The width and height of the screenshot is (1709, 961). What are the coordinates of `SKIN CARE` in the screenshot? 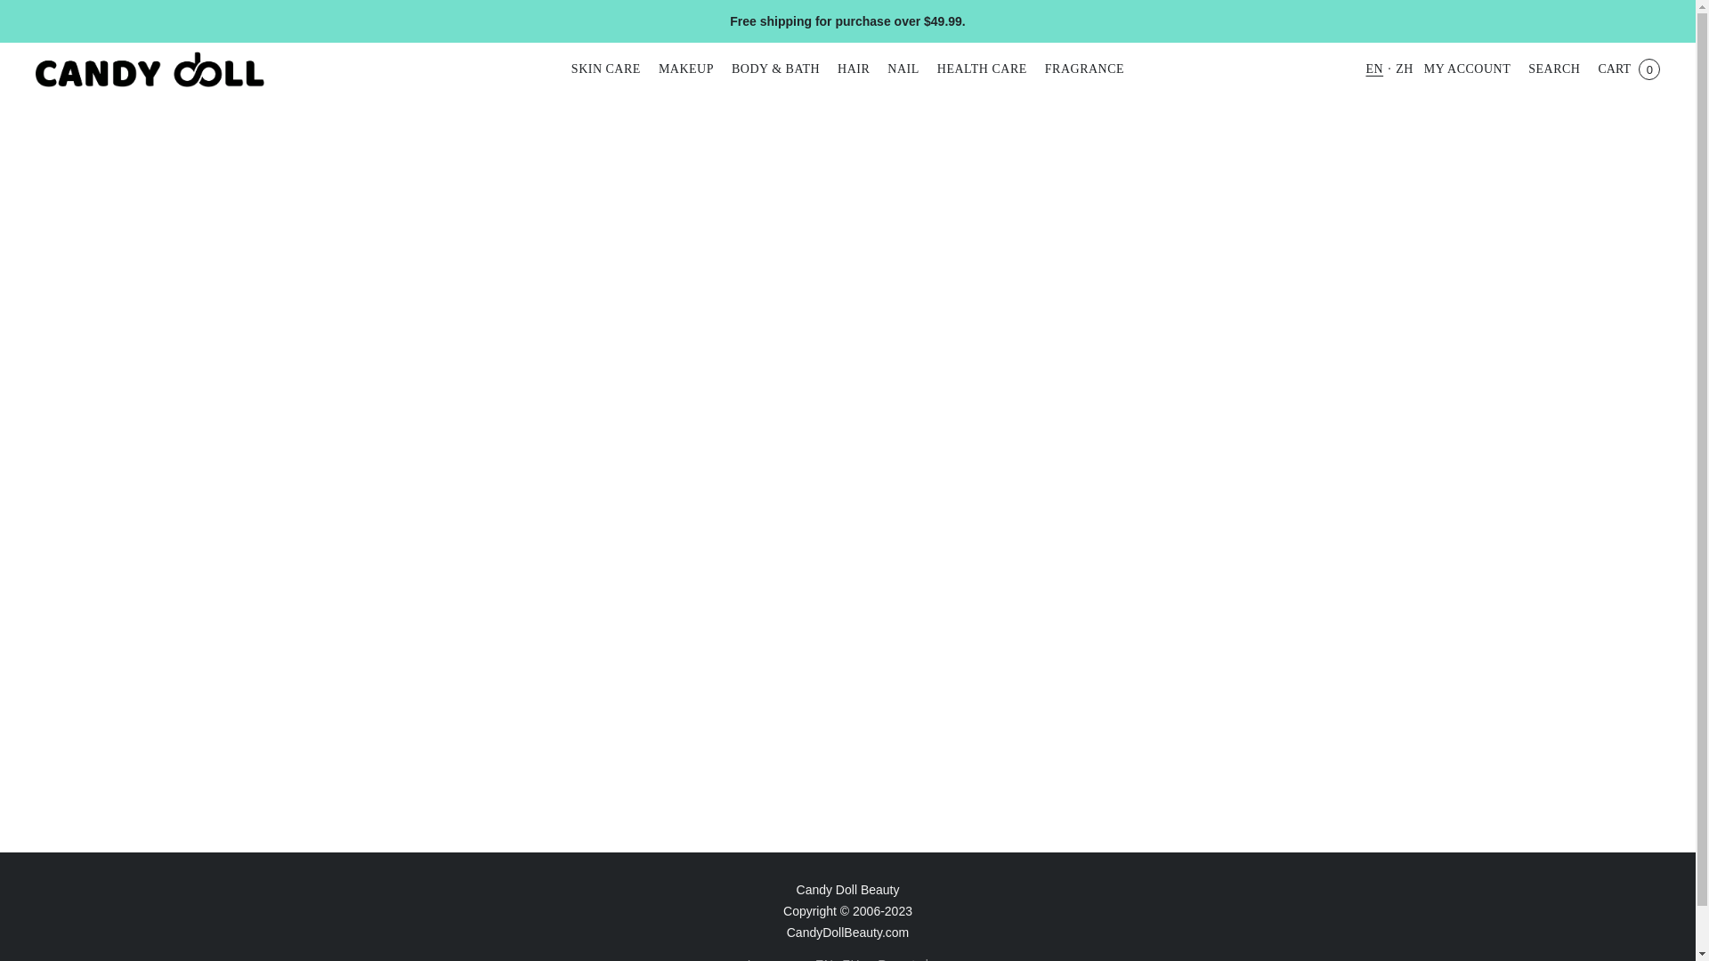 It's located at (610, 69).